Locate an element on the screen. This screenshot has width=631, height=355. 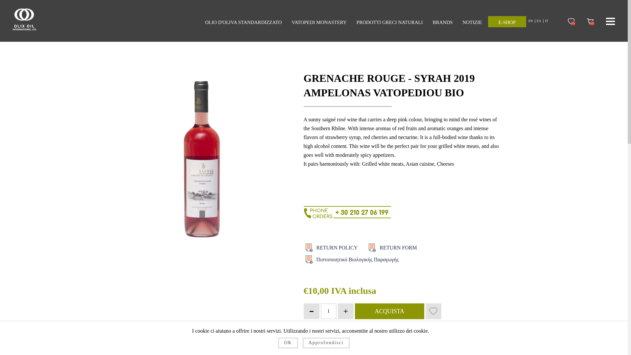
English is located at coordinates (530, 22).